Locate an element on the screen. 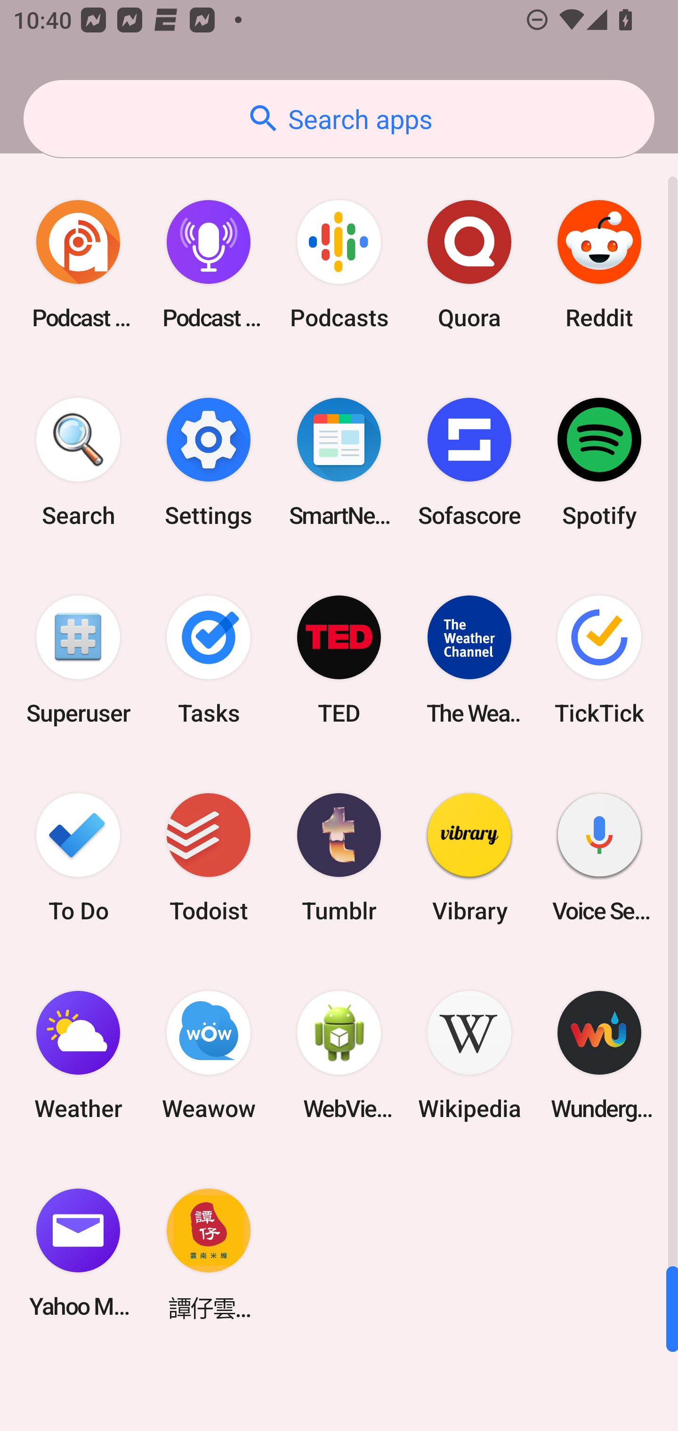 This screenshot has height=1431, width=678. Weather is located at coordinates (78, 1055).